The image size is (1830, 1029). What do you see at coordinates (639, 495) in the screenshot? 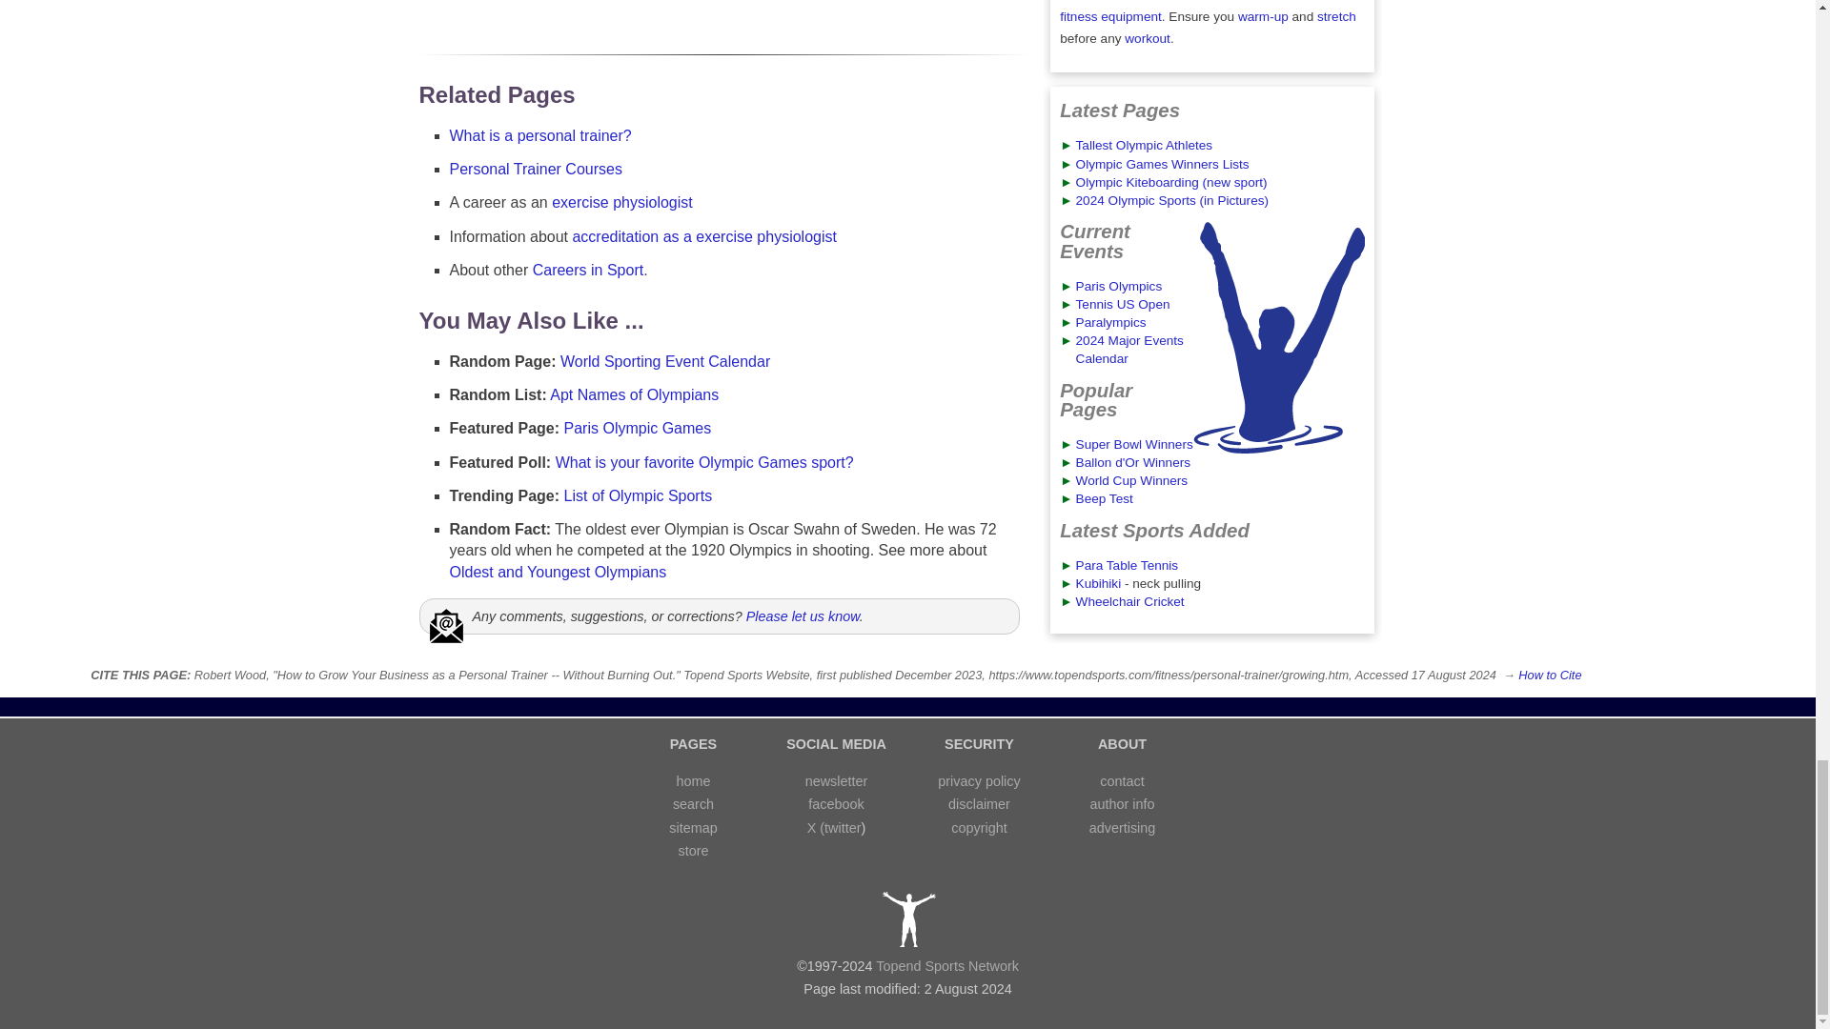
I see `List of Olympic Sports` at bounding box center [639, 495].